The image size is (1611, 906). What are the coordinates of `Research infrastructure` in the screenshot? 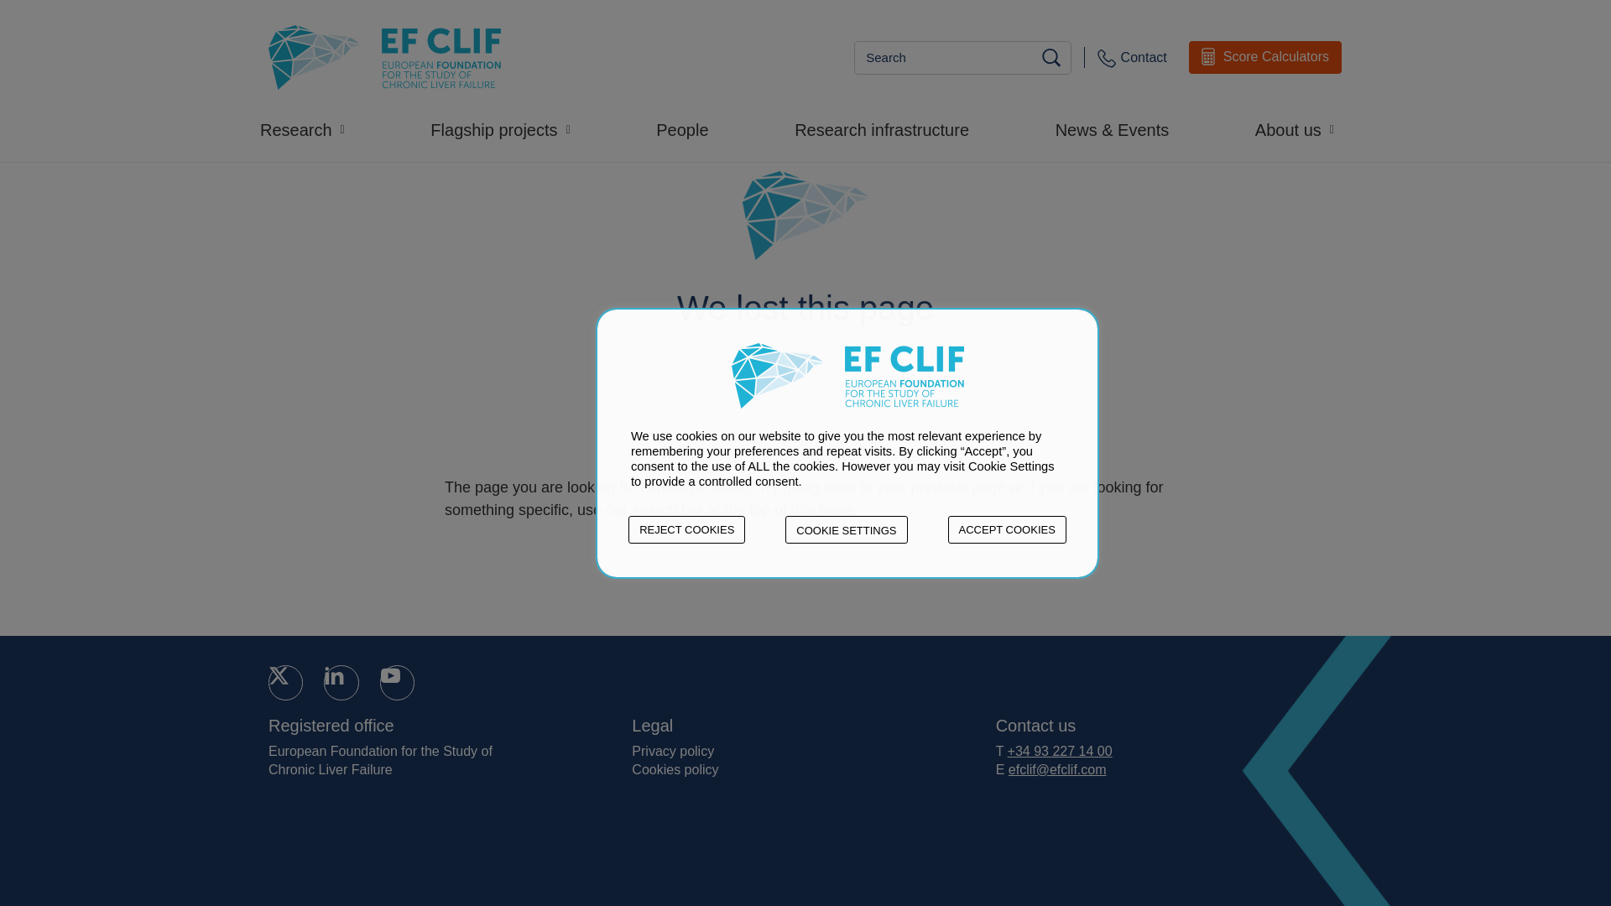 It's located at (889, 7).